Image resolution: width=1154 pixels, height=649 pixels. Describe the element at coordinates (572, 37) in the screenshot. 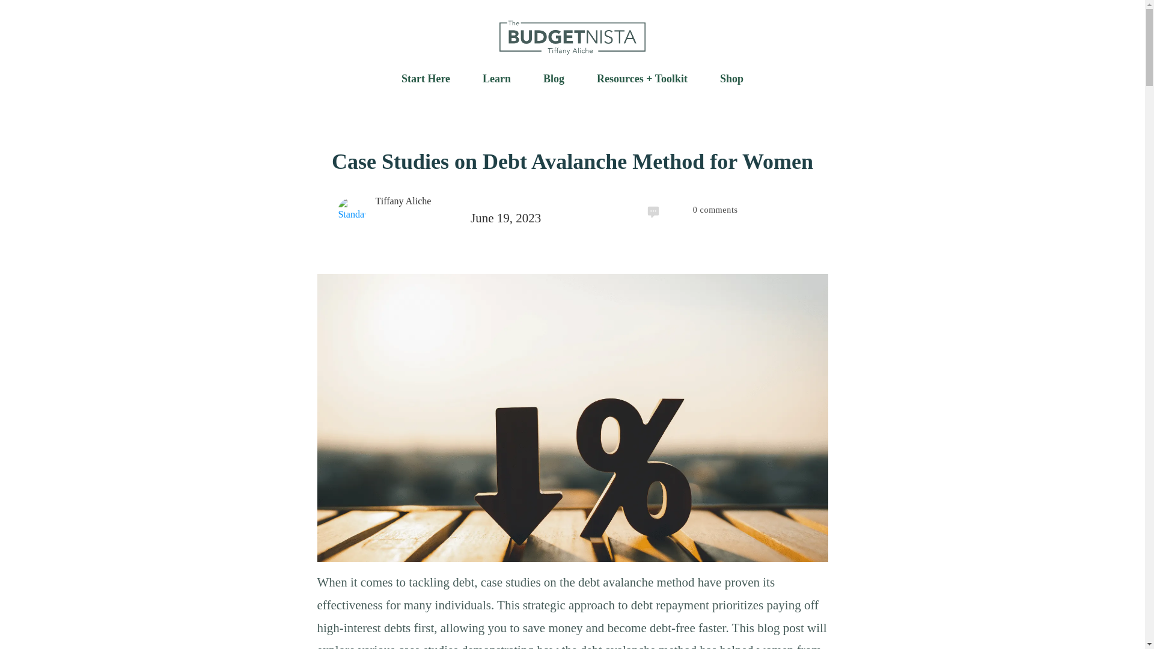

I see `budgetnista logo darkgreen` at that location.